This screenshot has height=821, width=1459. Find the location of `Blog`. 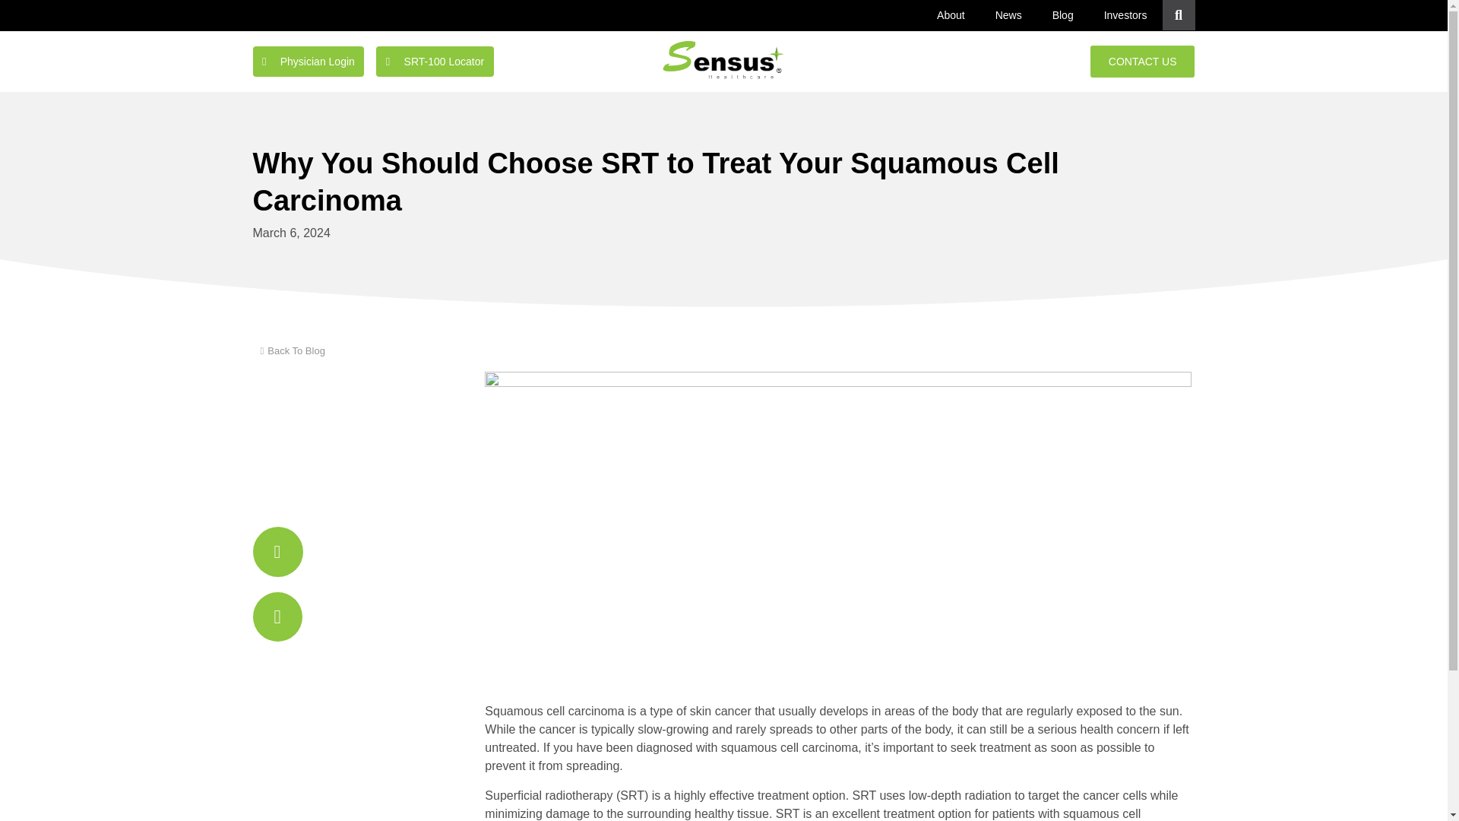

Blog is located at coordinates (1062, 15).